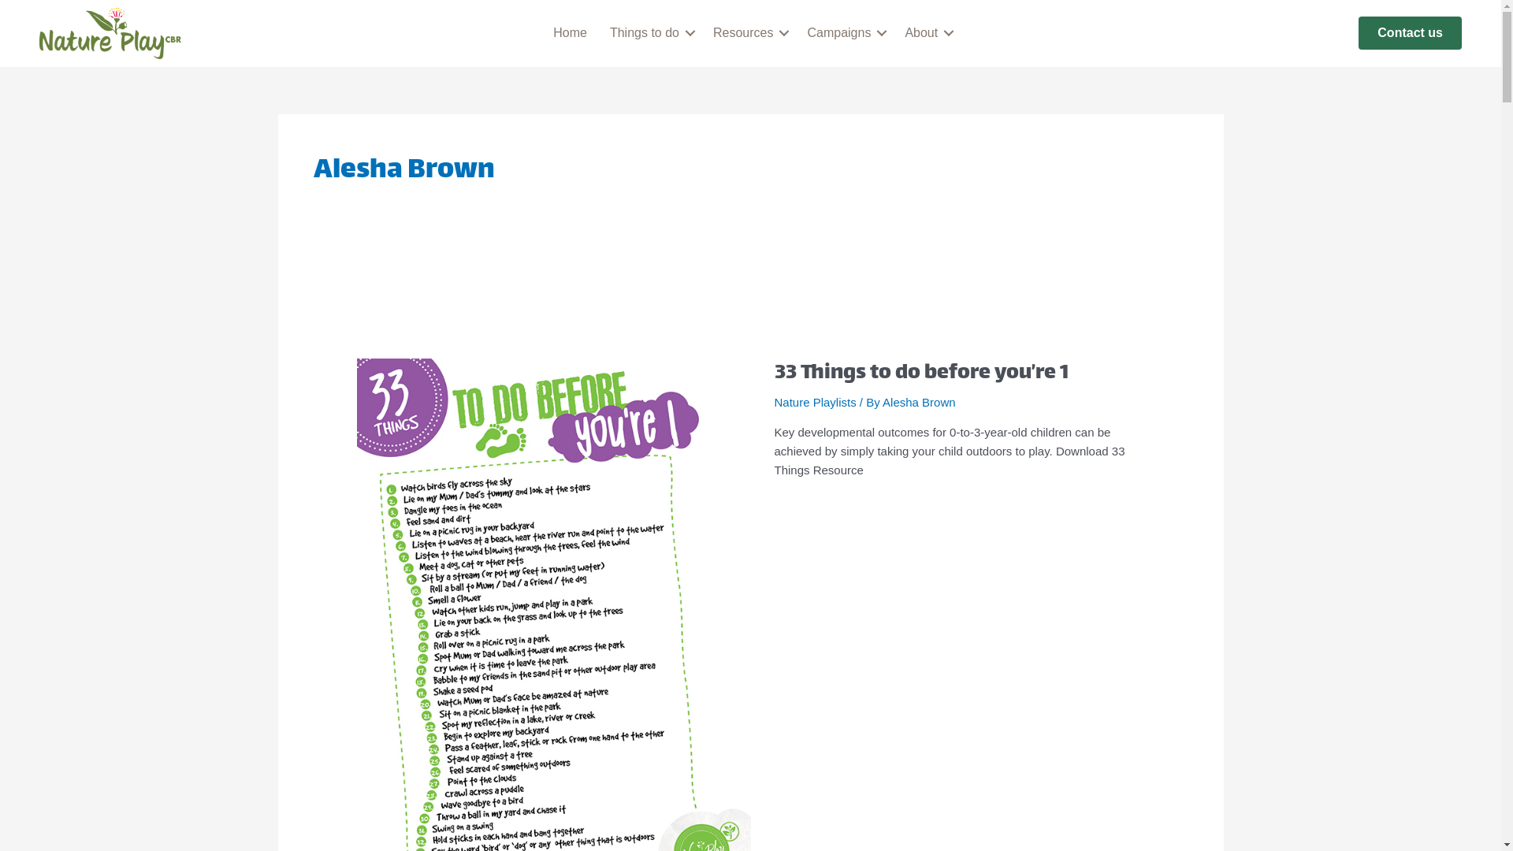 This screenshot has width=1513, height=851. I want to click on NPlayCBR-logo-col, so click(110, 33).